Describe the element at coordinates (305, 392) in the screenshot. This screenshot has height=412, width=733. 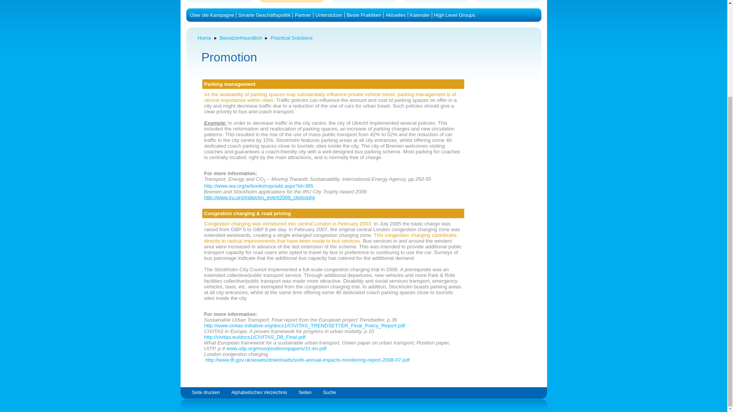
I see `Seiten` at that location.